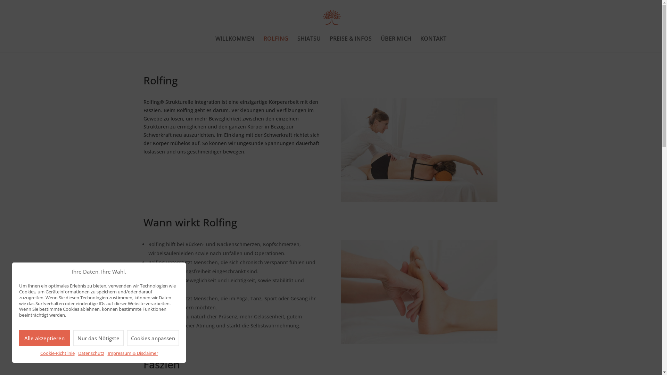 Image resolution: width=667 pixels, height=375 pixels. I want to click on Alle akzeptieren, so click(44, 338).